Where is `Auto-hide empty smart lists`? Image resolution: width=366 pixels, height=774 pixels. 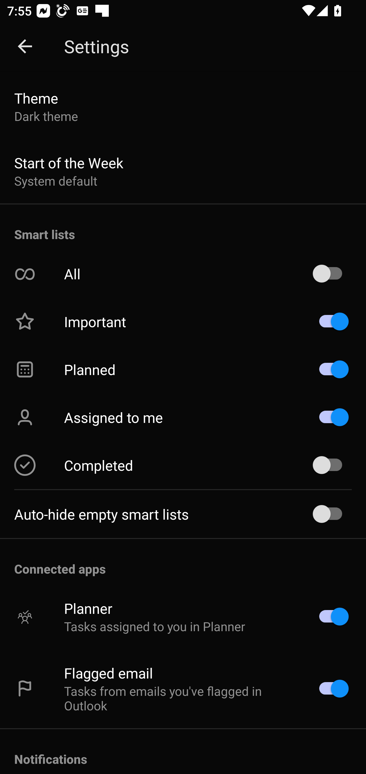
Auto-hide empty smart lists is located at coordinates (183, 514).